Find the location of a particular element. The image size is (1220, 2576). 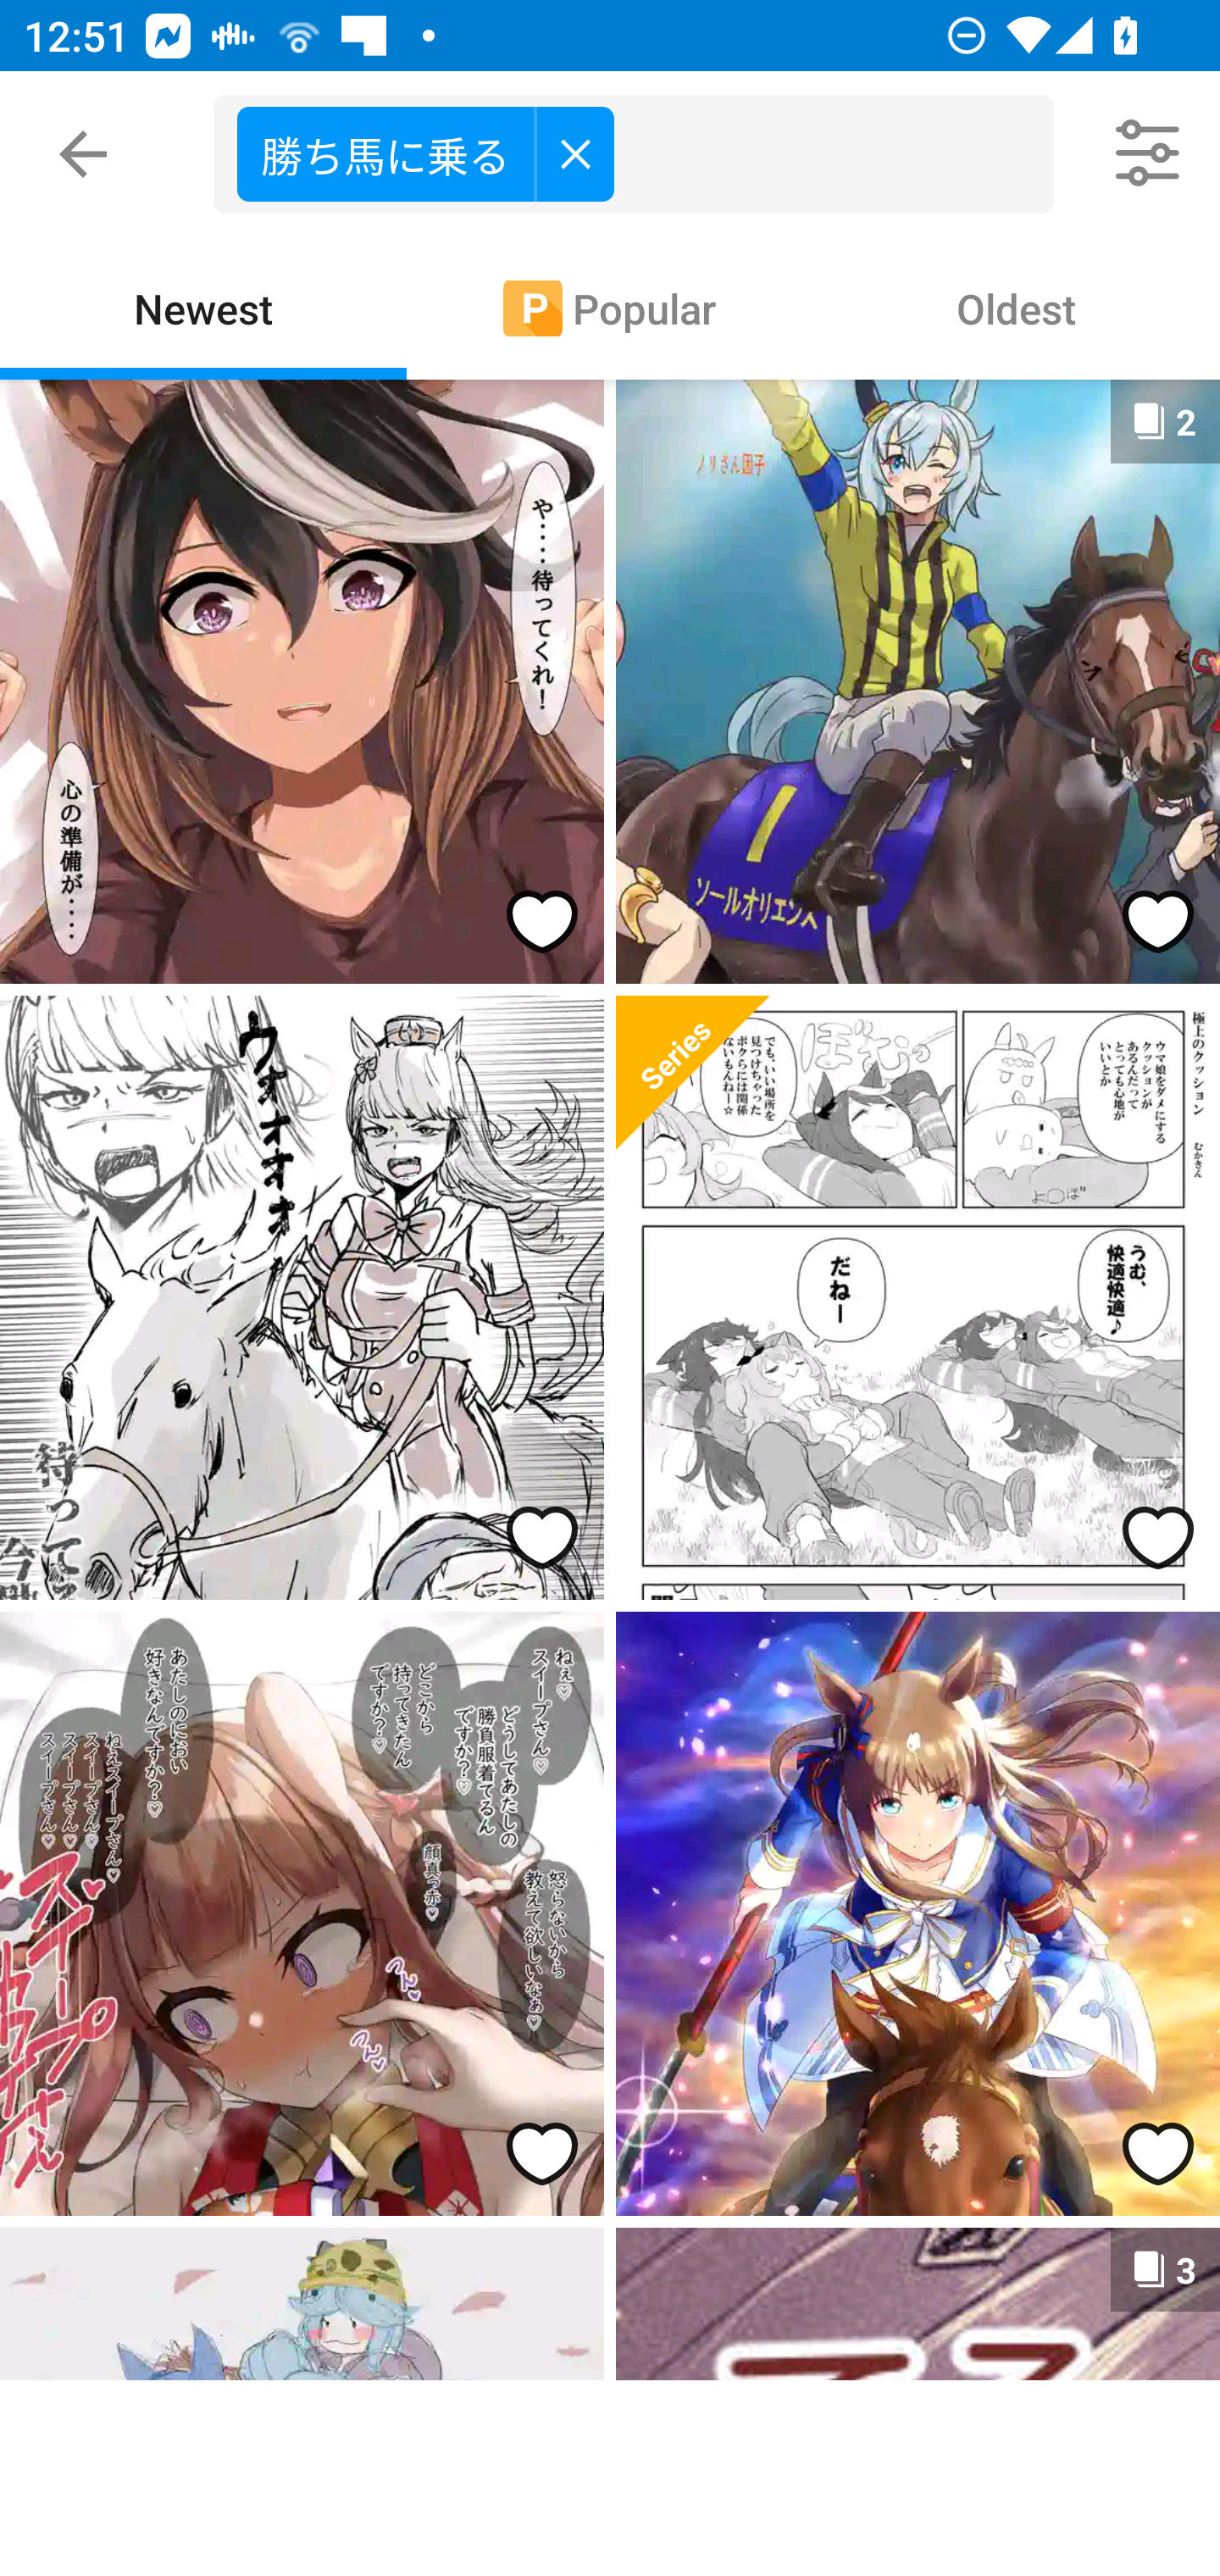

[P] Popular is located at coordinates (610, 307).